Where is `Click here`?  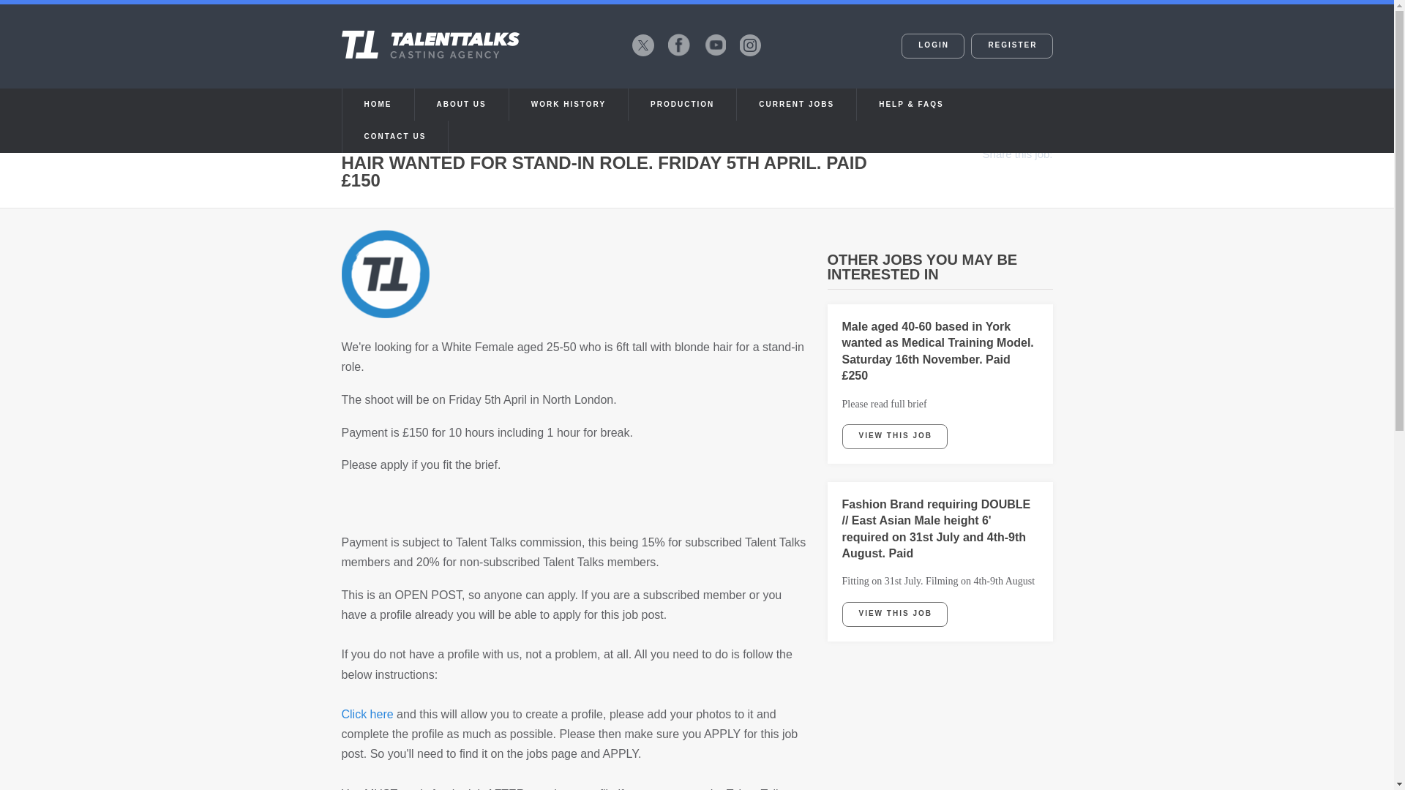
Click here is located at coordinates (367, 714).